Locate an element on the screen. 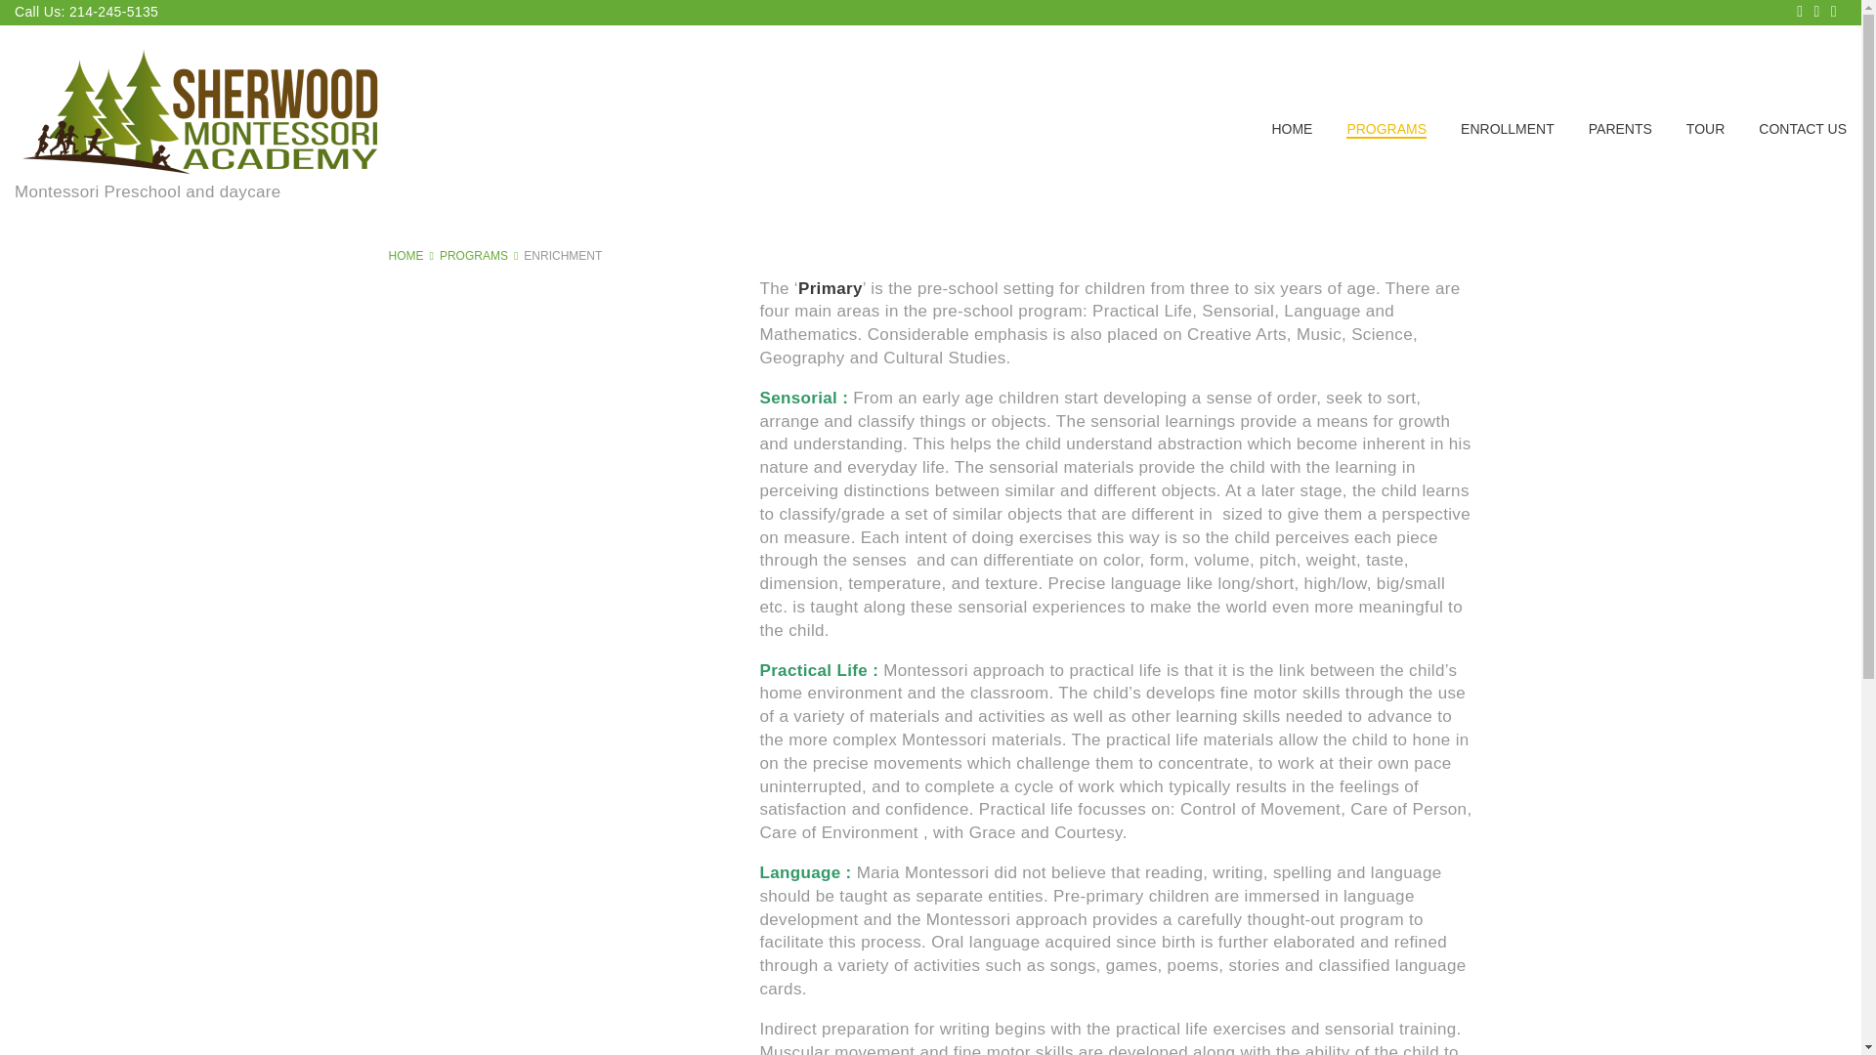 The width and height of the screenshot is (1876, 1055). PROGRAMS is located at coordinates (1386, 129).